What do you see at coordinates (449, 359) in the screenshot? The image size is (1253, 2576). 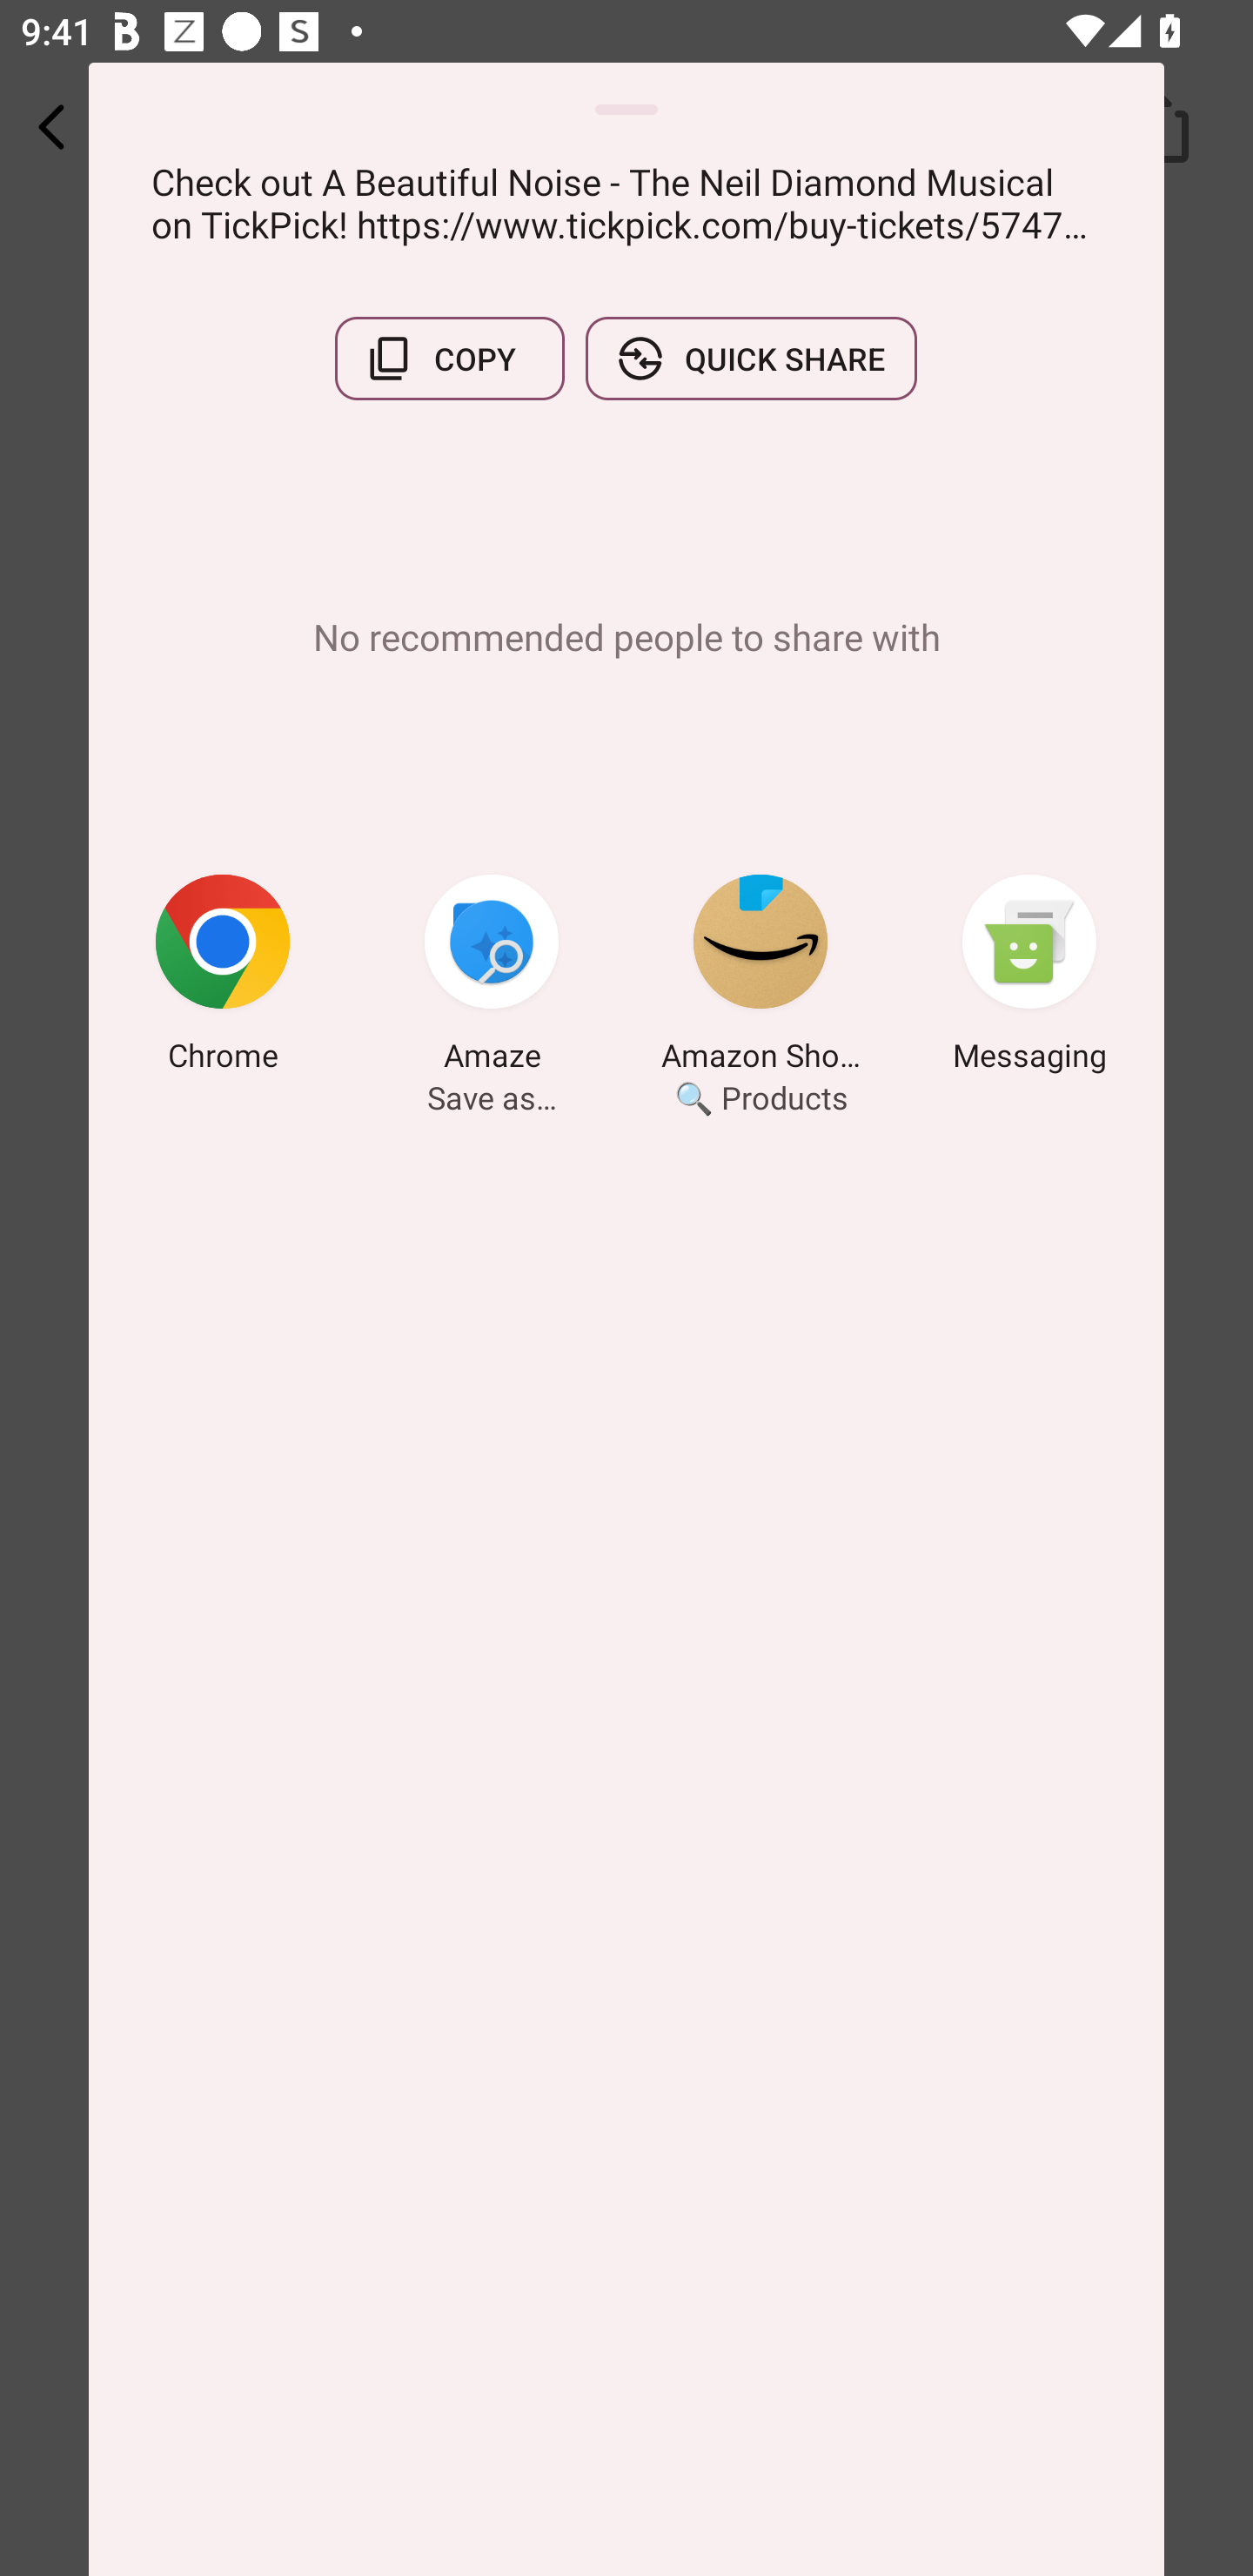 I see `COPY` at bounding box center [449, 359].